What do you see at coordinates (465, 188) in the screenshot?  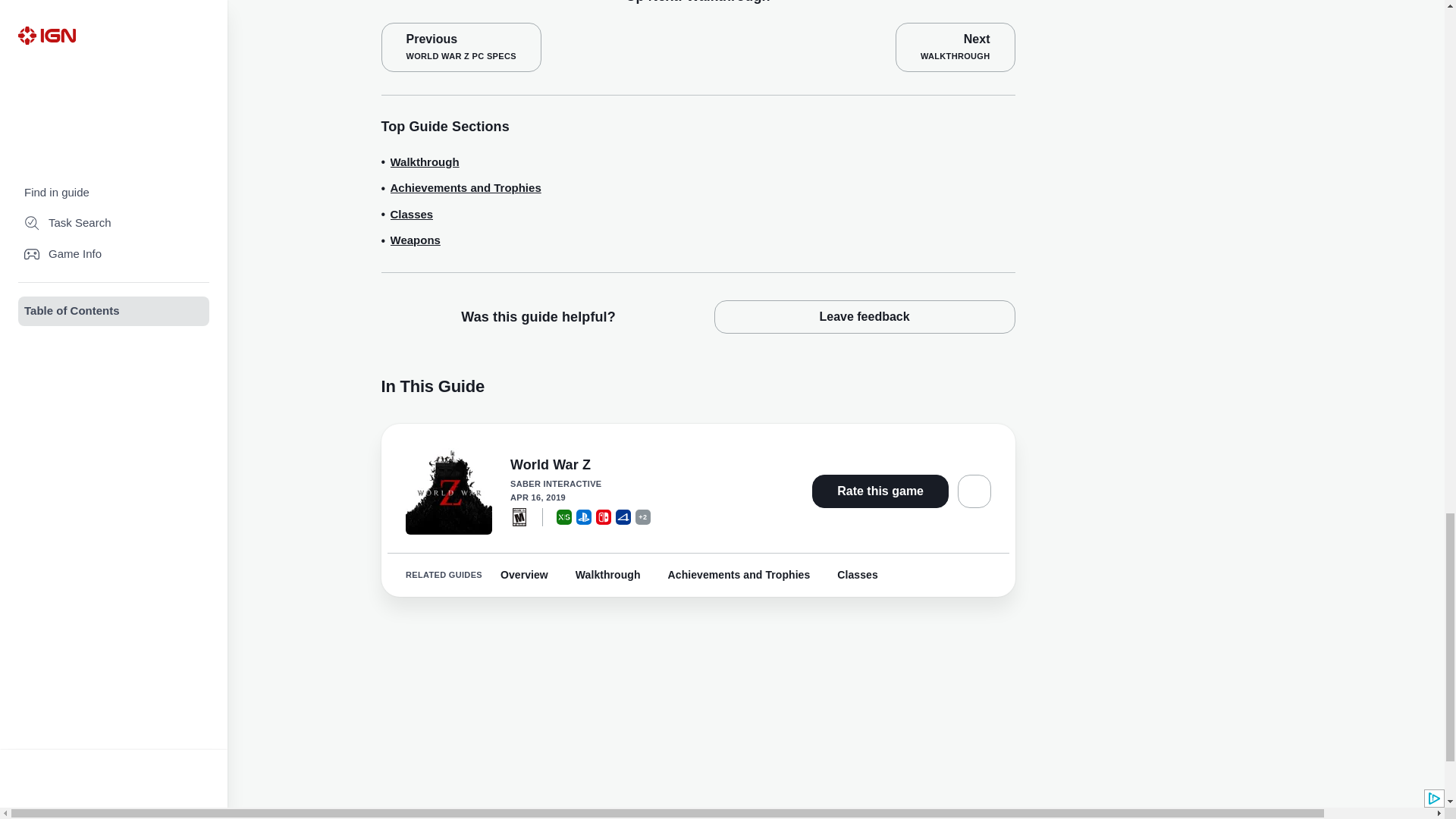 I see `Achievements and Trophies` at bounding box center [465, 188].